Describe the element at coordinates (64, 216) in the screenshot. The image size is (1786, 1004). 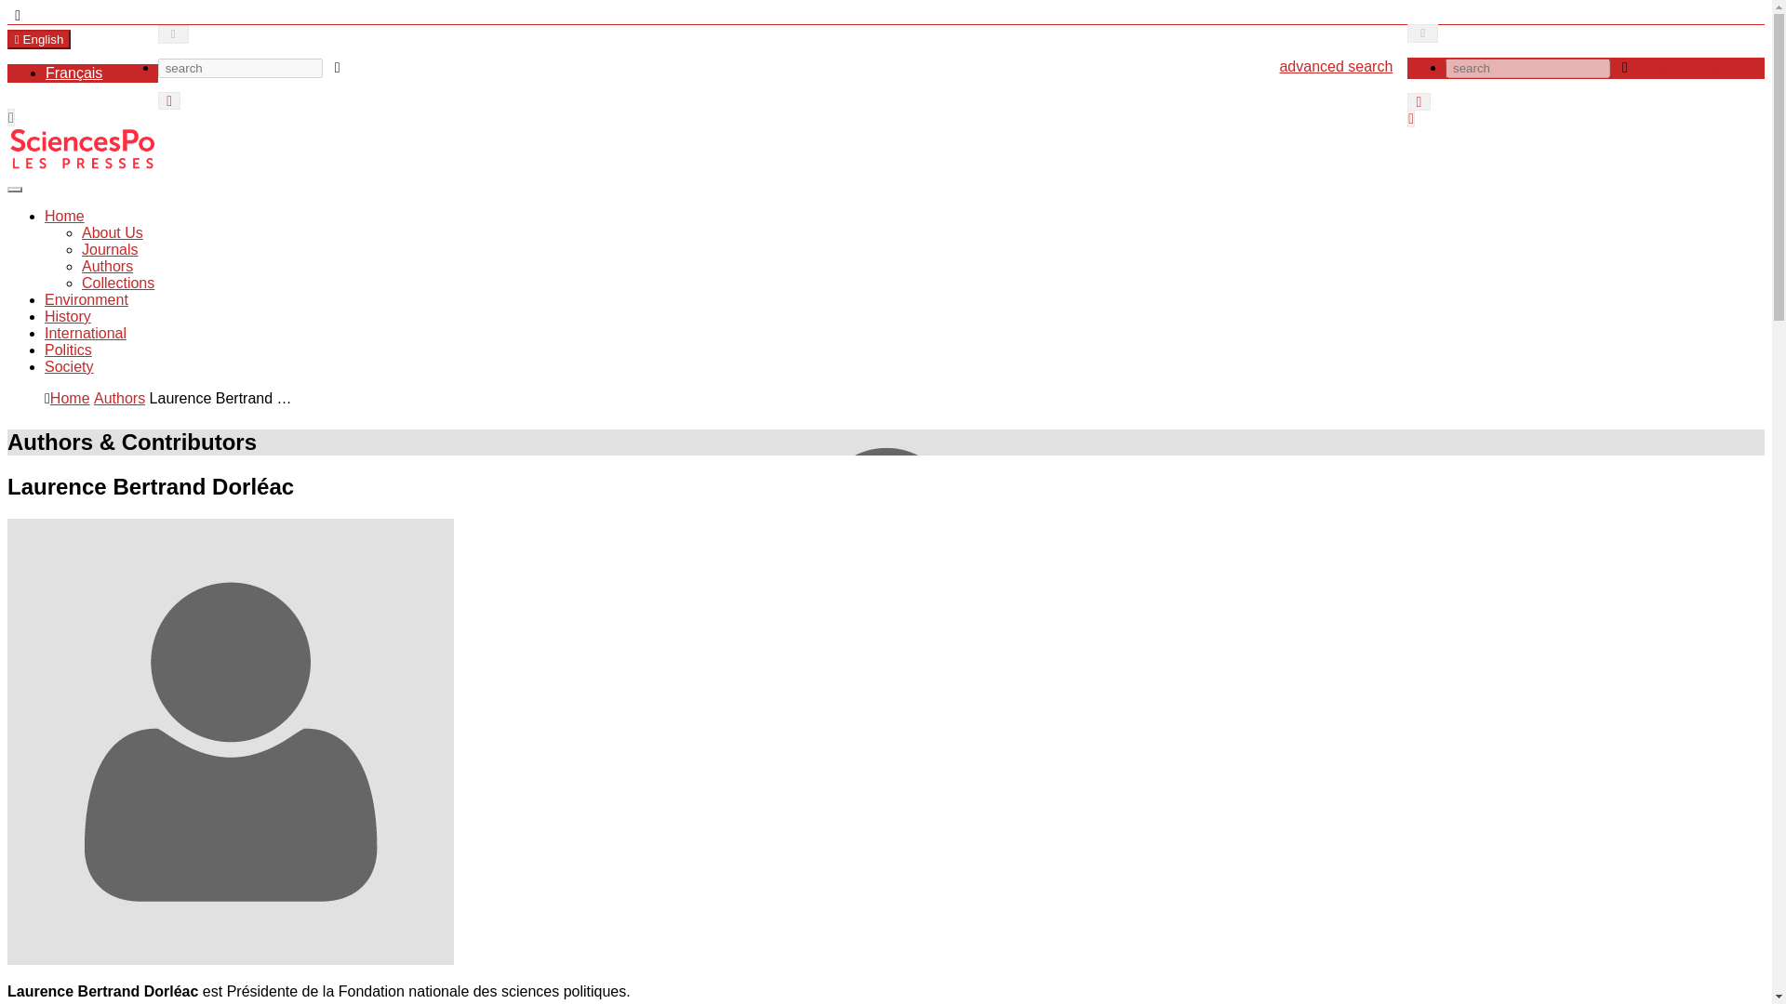
I see `Home` at that location.